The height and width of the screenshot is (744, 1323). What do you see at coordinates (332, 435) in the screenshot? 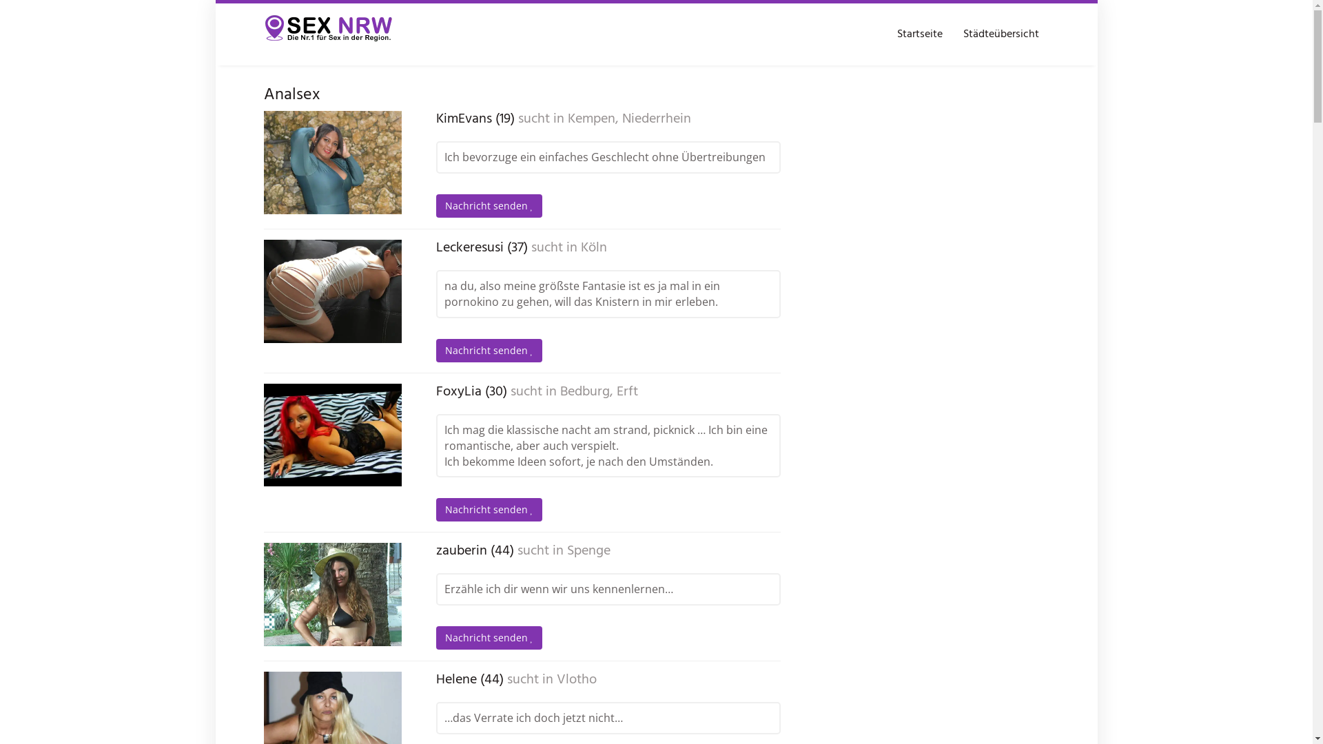
I see `FoxyLia jetzt kennenlernen!` at bounding box center [332, 435].